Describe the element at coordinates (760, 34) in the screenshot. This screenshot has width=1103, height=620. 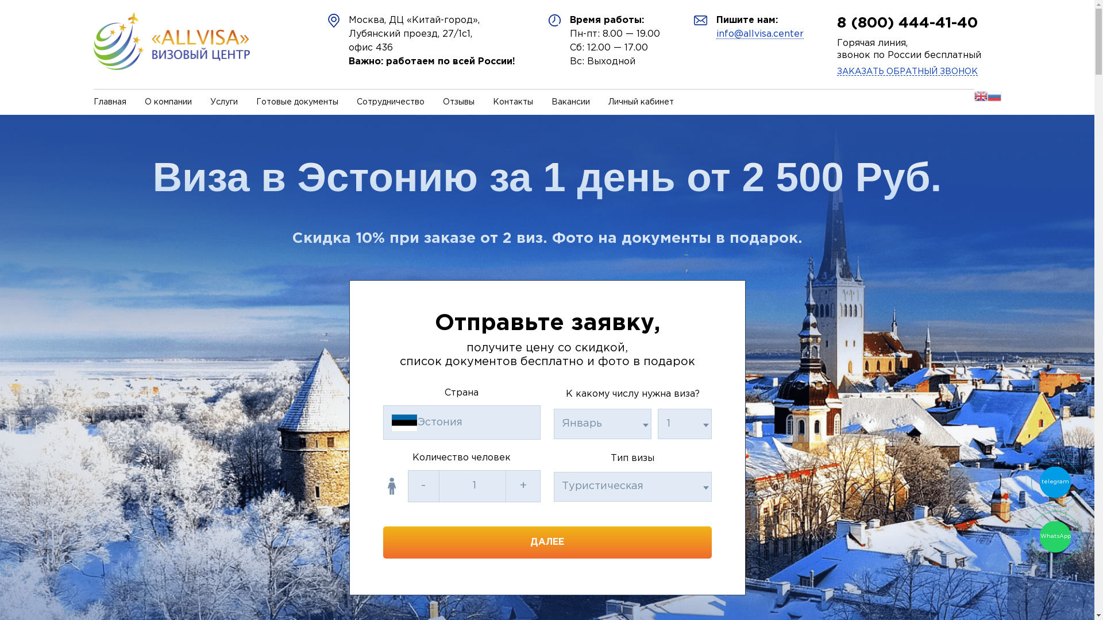
I see `info@allvisa.center` at that location.